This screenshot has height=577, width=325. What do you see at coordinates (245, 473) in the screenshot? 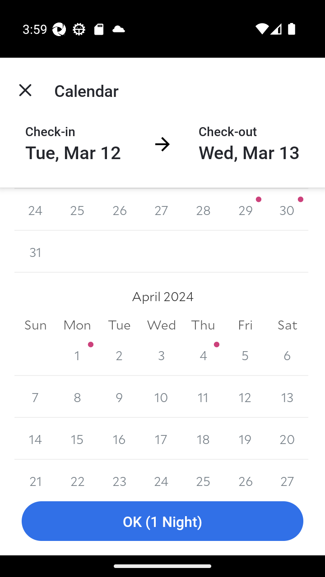
I see `26 26 April 2024` at bounding box center [245, 473].